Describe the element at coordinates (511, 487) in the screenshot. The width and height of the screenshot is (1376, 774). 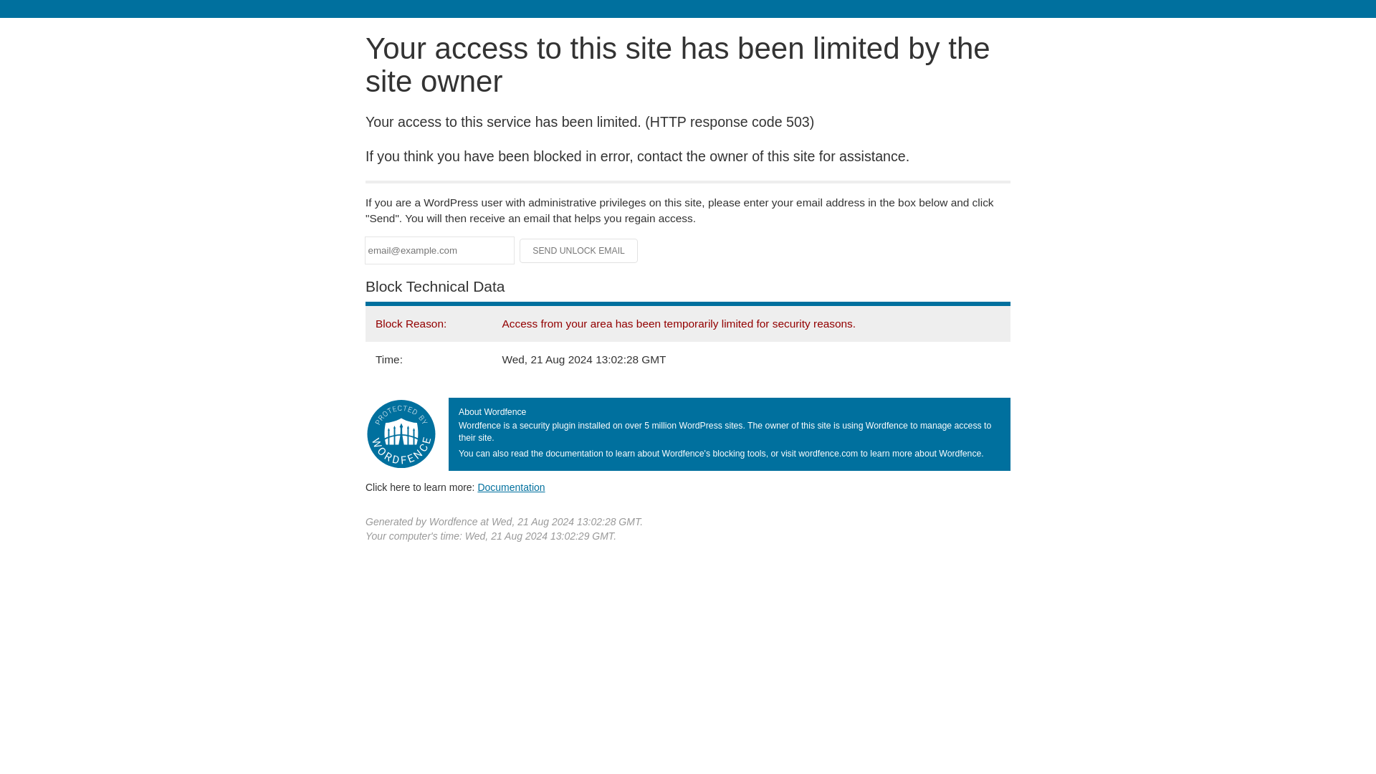
I see `Documentation` at that location.